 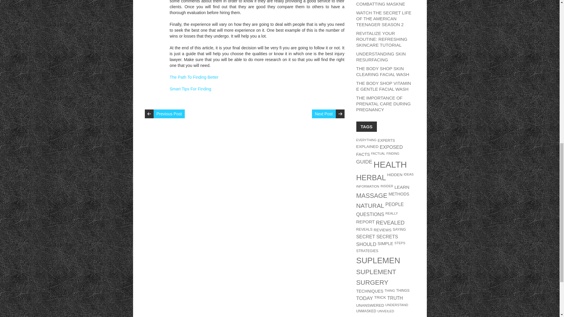 What do you see at coordinates (383, 18) in the screenshot?
I see `WATCH THE SECRET LIFE OF THE AMERICAN TEENAGER SEASON 2` at bounding box center [383, 18].